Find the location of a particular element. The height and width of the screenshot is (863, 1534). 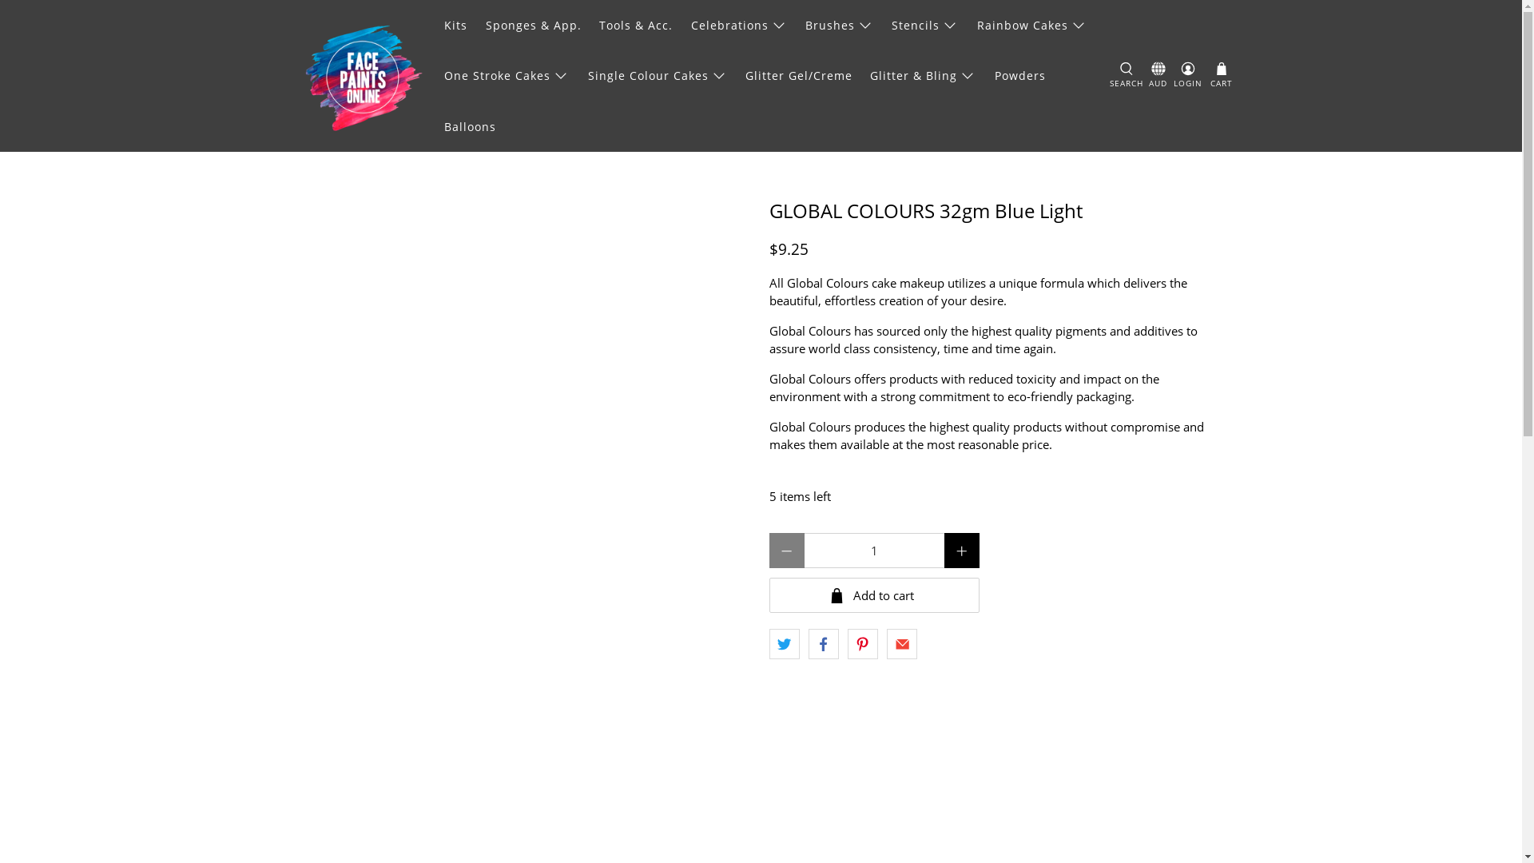

SEARCH is located at coordinates (1127, 76).